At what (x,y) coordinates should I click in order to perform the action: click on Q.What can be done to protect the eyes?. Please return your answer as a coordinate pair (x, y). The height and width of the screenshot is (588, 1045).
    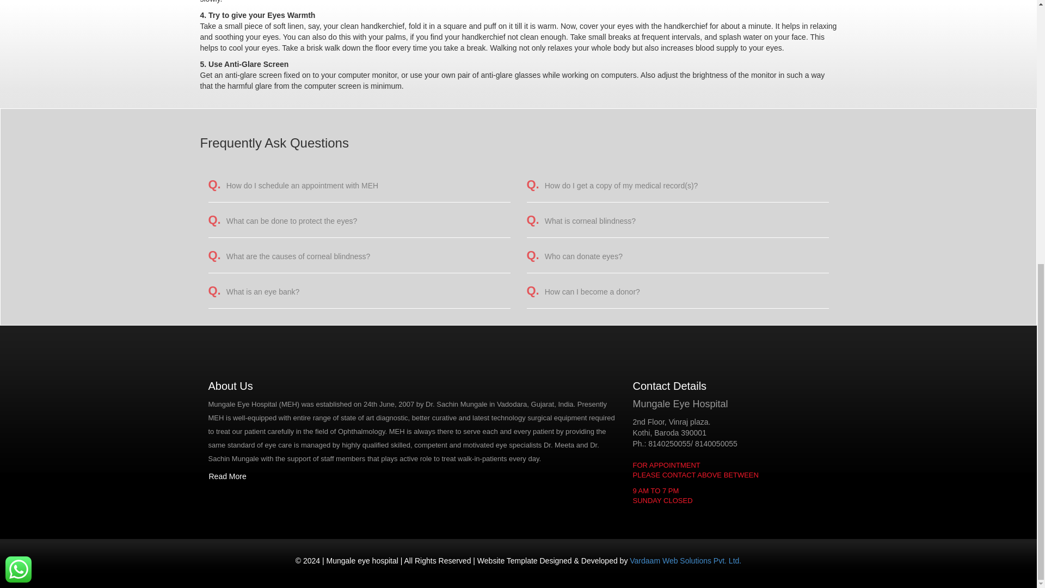
    Looking at the image, I should click on (282, 221).